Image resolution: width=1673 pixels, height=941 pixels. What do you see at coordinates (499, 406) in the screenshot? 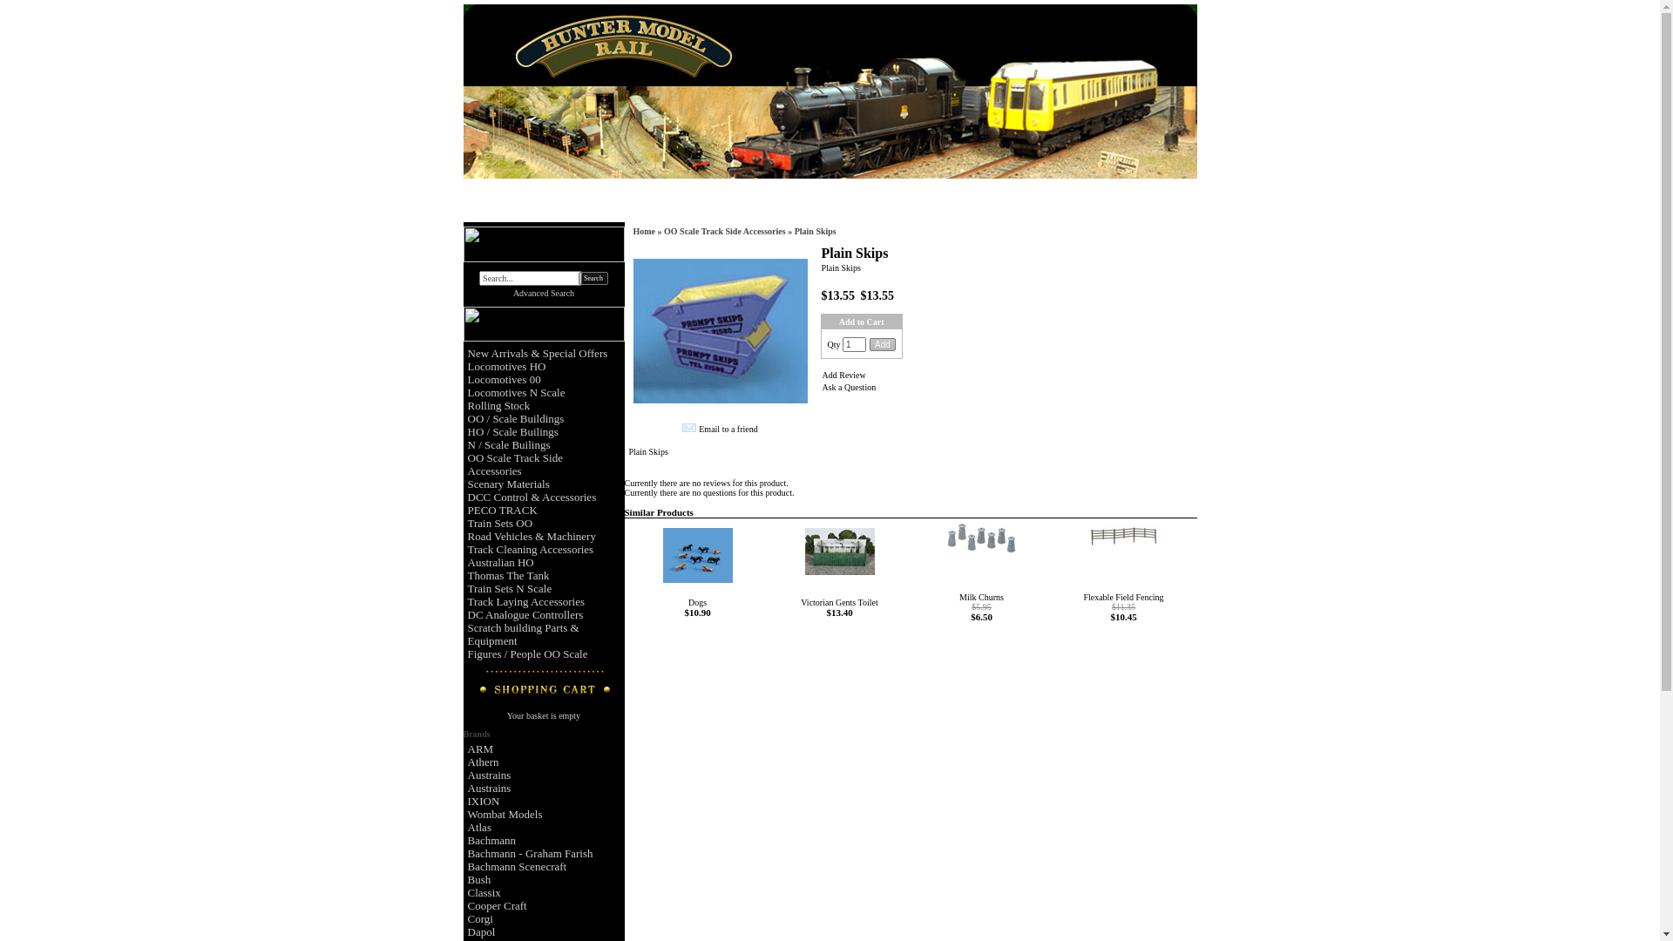
I see `Rolling Stock` at bounding box center [499, 406].